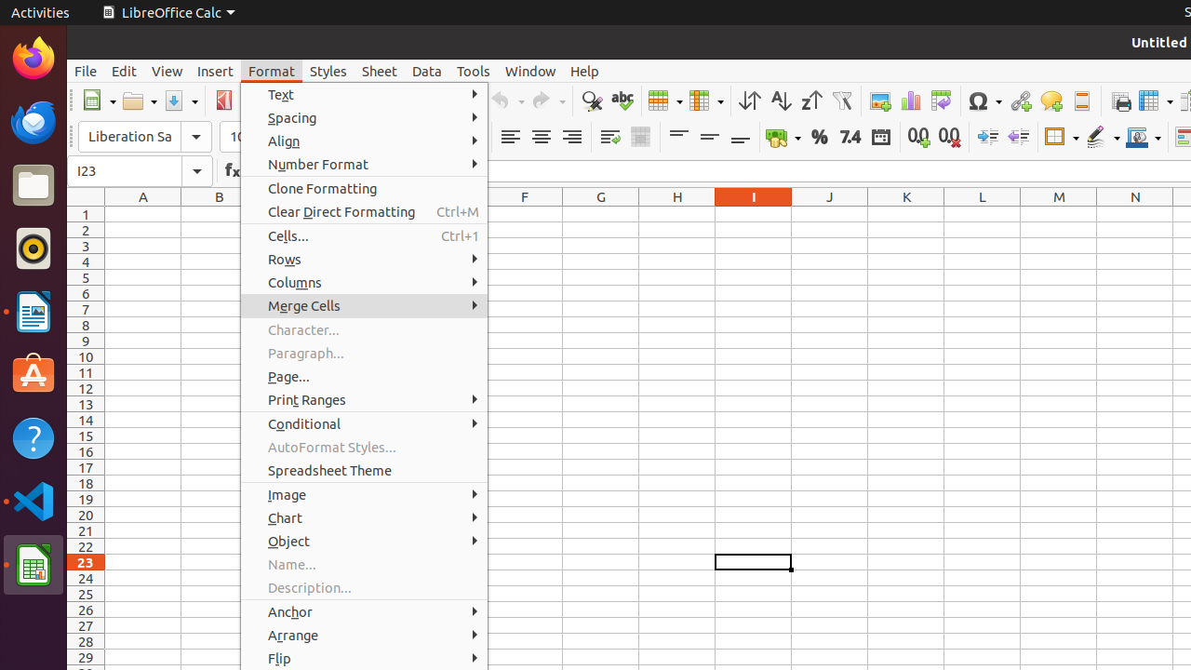  What do you see at coordinates (1051, 100) in the screenshot?
I see `Comment` at bounding box center [1051, 100].